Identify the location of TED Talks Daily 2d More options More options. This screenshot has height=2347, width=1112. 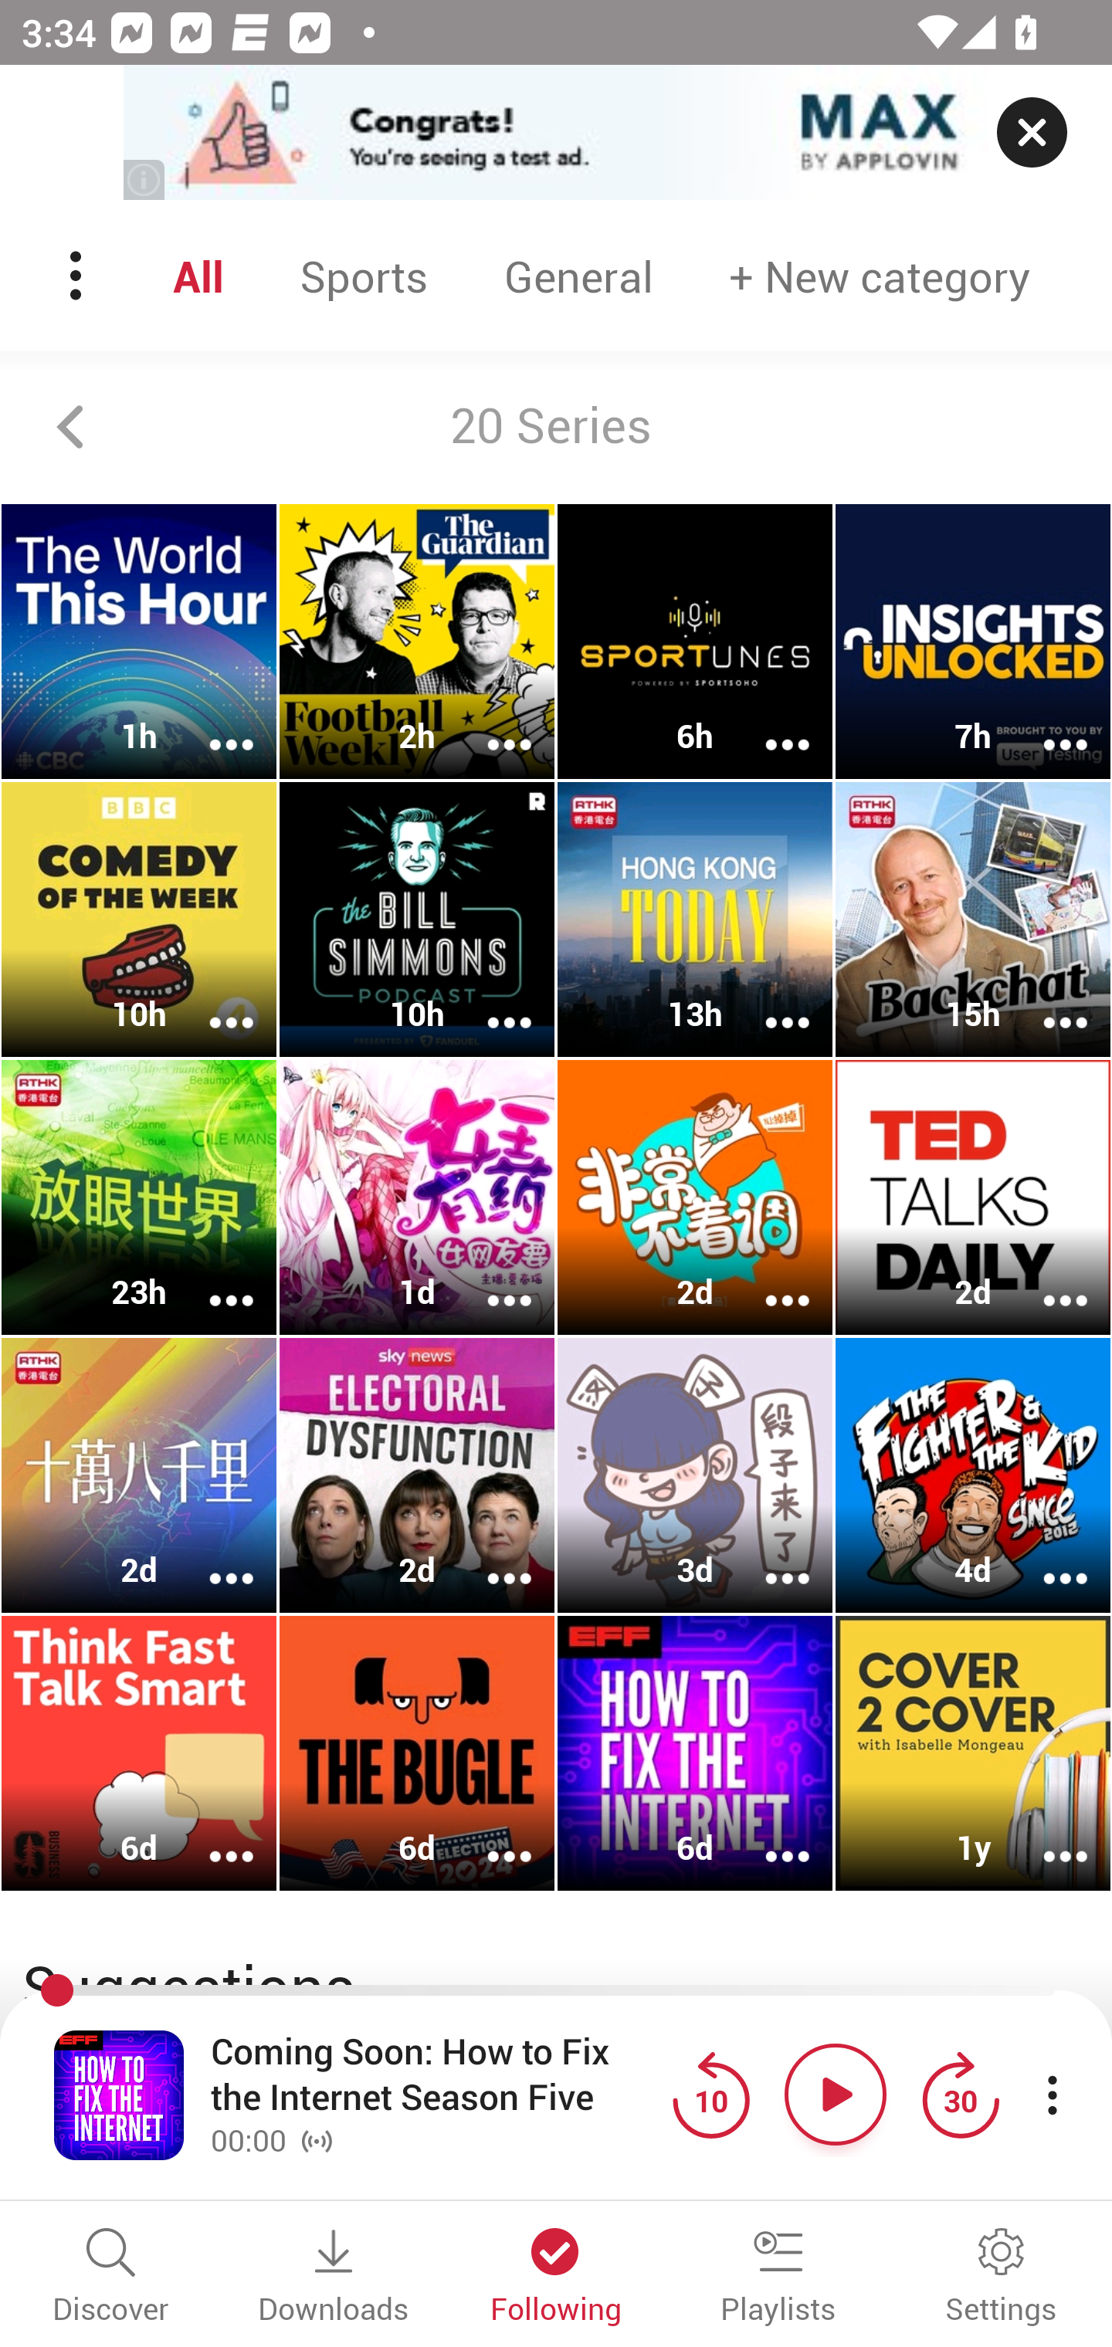
(973, 1197).